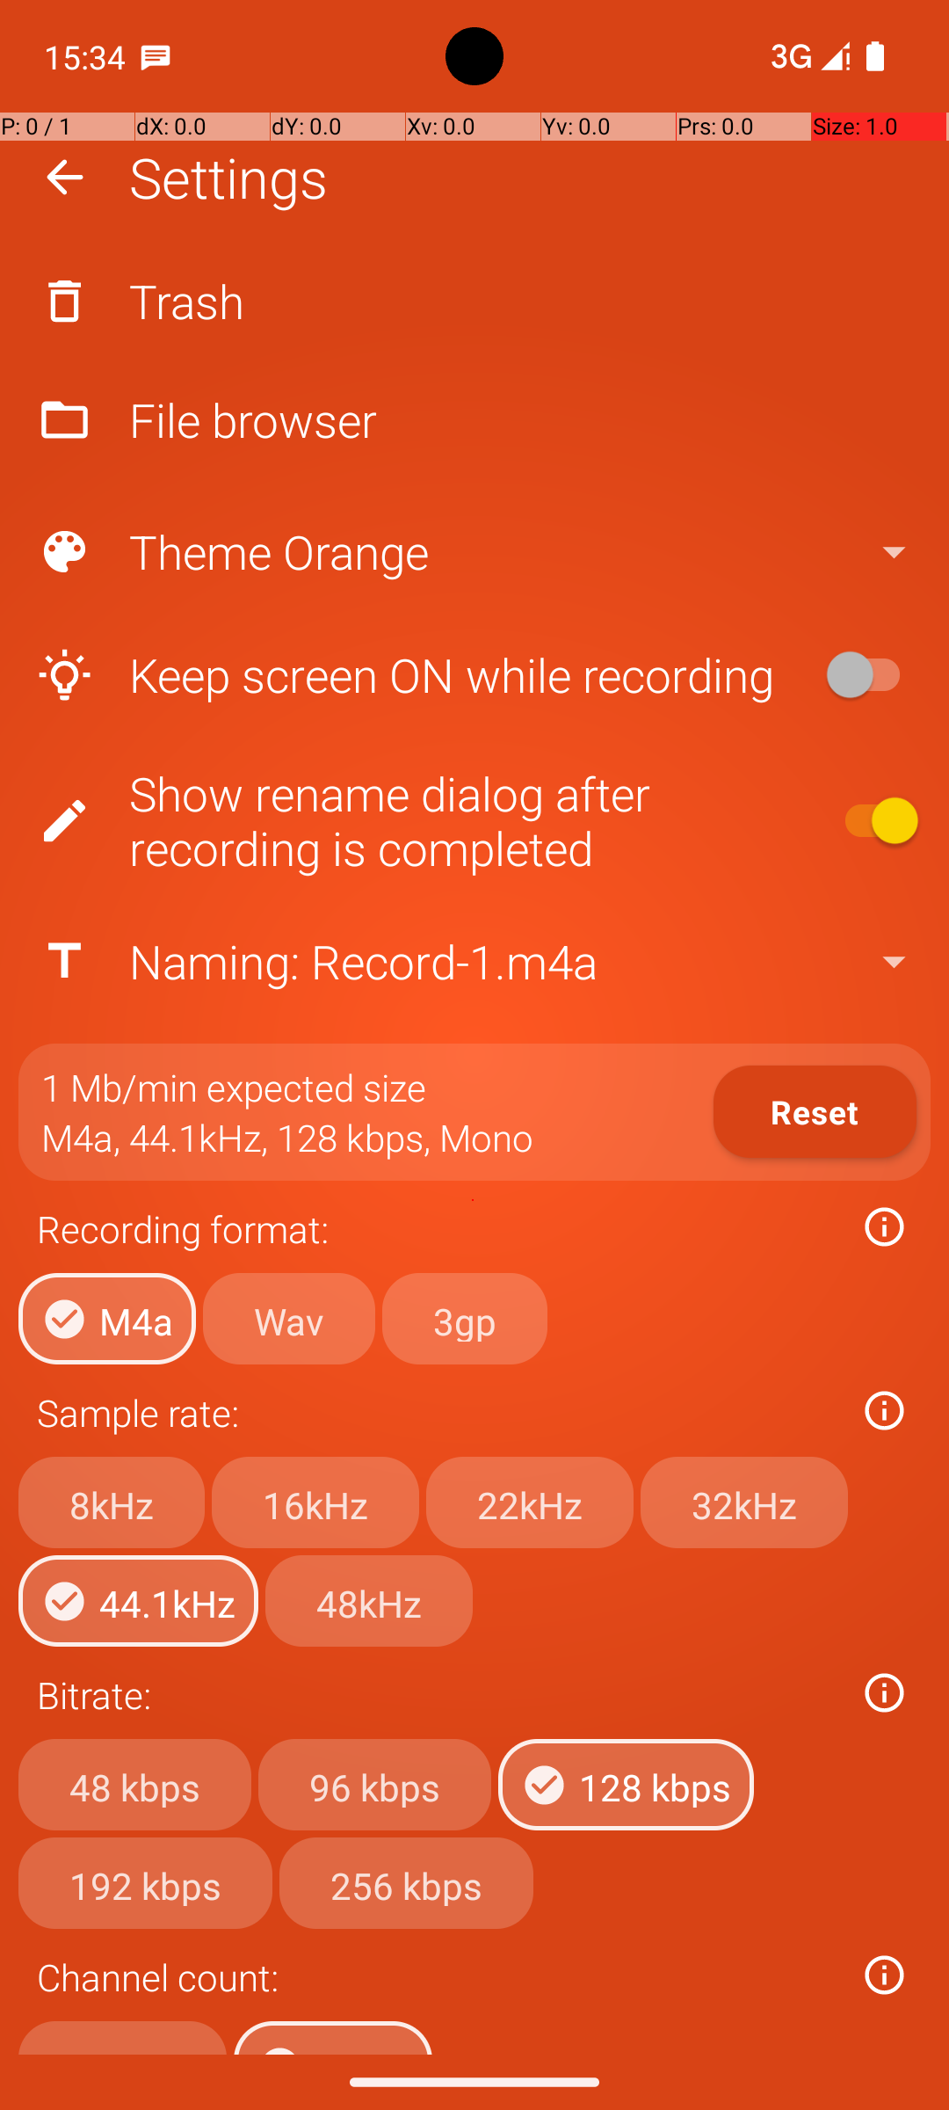 This screenshot has width=949, height=2110. I want to click on SMS Messenger notification: Petar Gonzalez, so click(156, 56).